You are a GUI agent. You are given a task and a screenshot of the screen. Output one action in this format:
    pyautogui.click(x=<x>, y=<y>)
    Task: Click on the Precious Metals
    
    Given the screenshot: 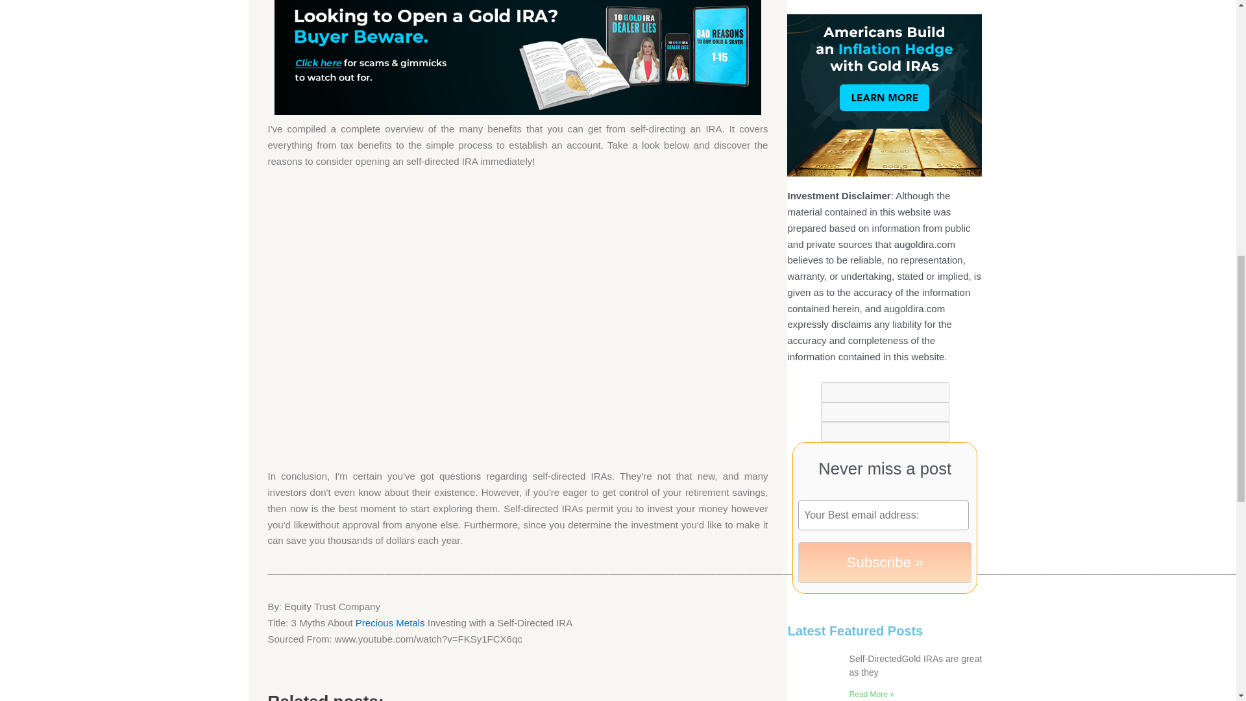 What is the action you would take?
    pyautogui.click(x=389, y=622)
    